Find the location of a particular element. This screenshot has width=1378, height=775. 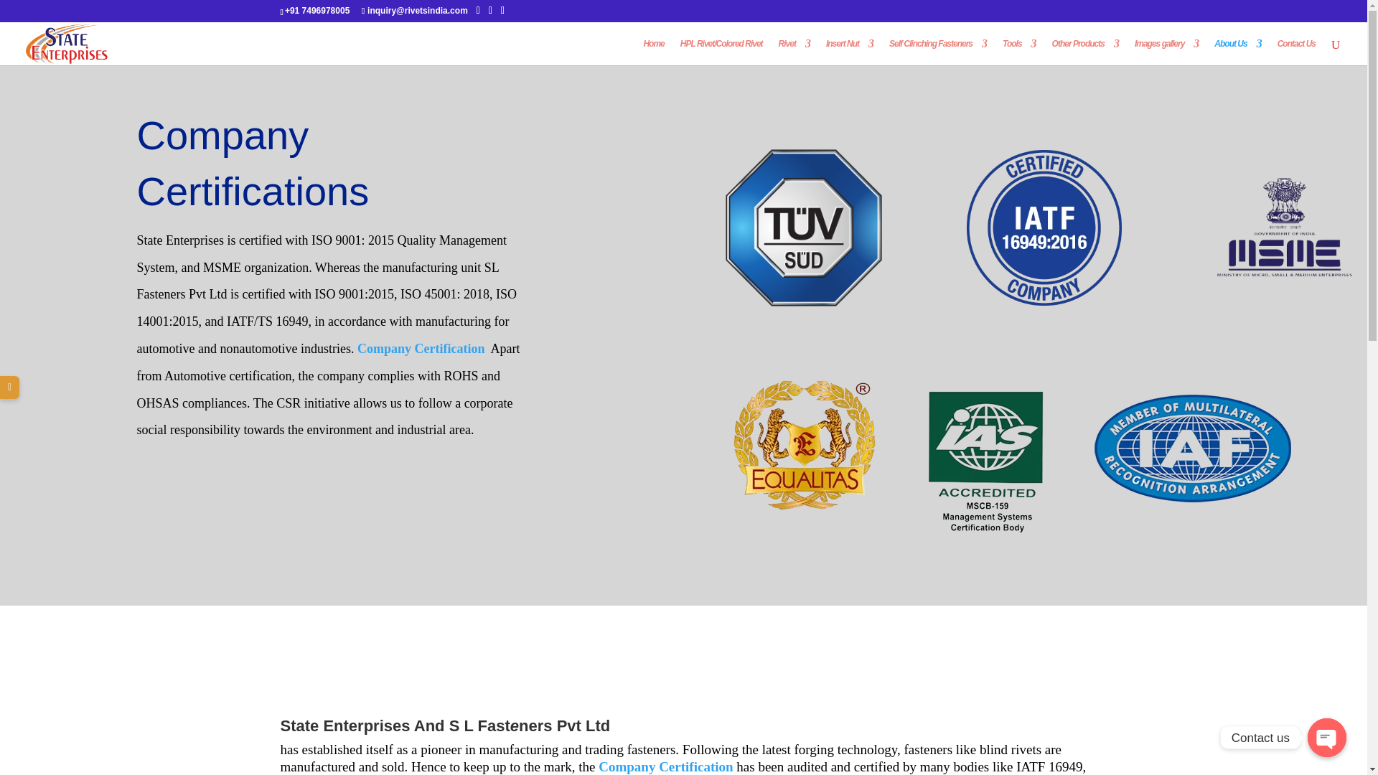

Tools is located at coordinates (1019, 52).